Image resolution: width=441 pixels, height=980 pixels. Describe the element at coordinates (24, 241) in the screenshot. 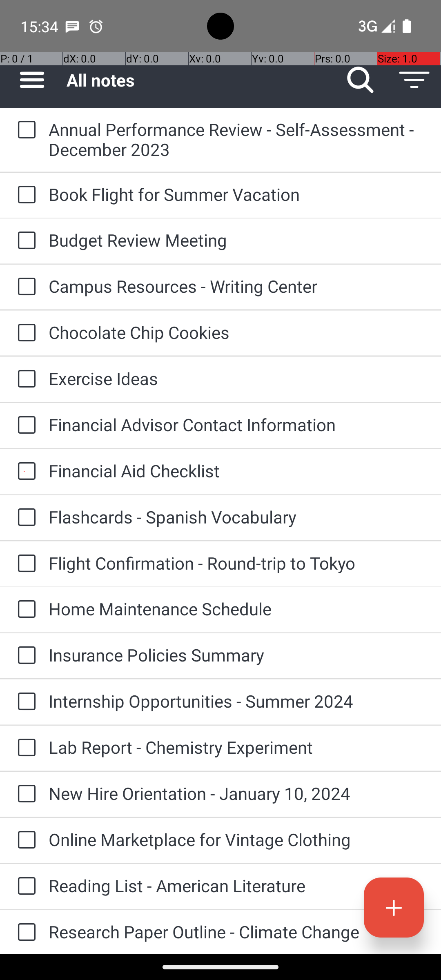

I see `to-do: Budget Review Meeting` at that location.